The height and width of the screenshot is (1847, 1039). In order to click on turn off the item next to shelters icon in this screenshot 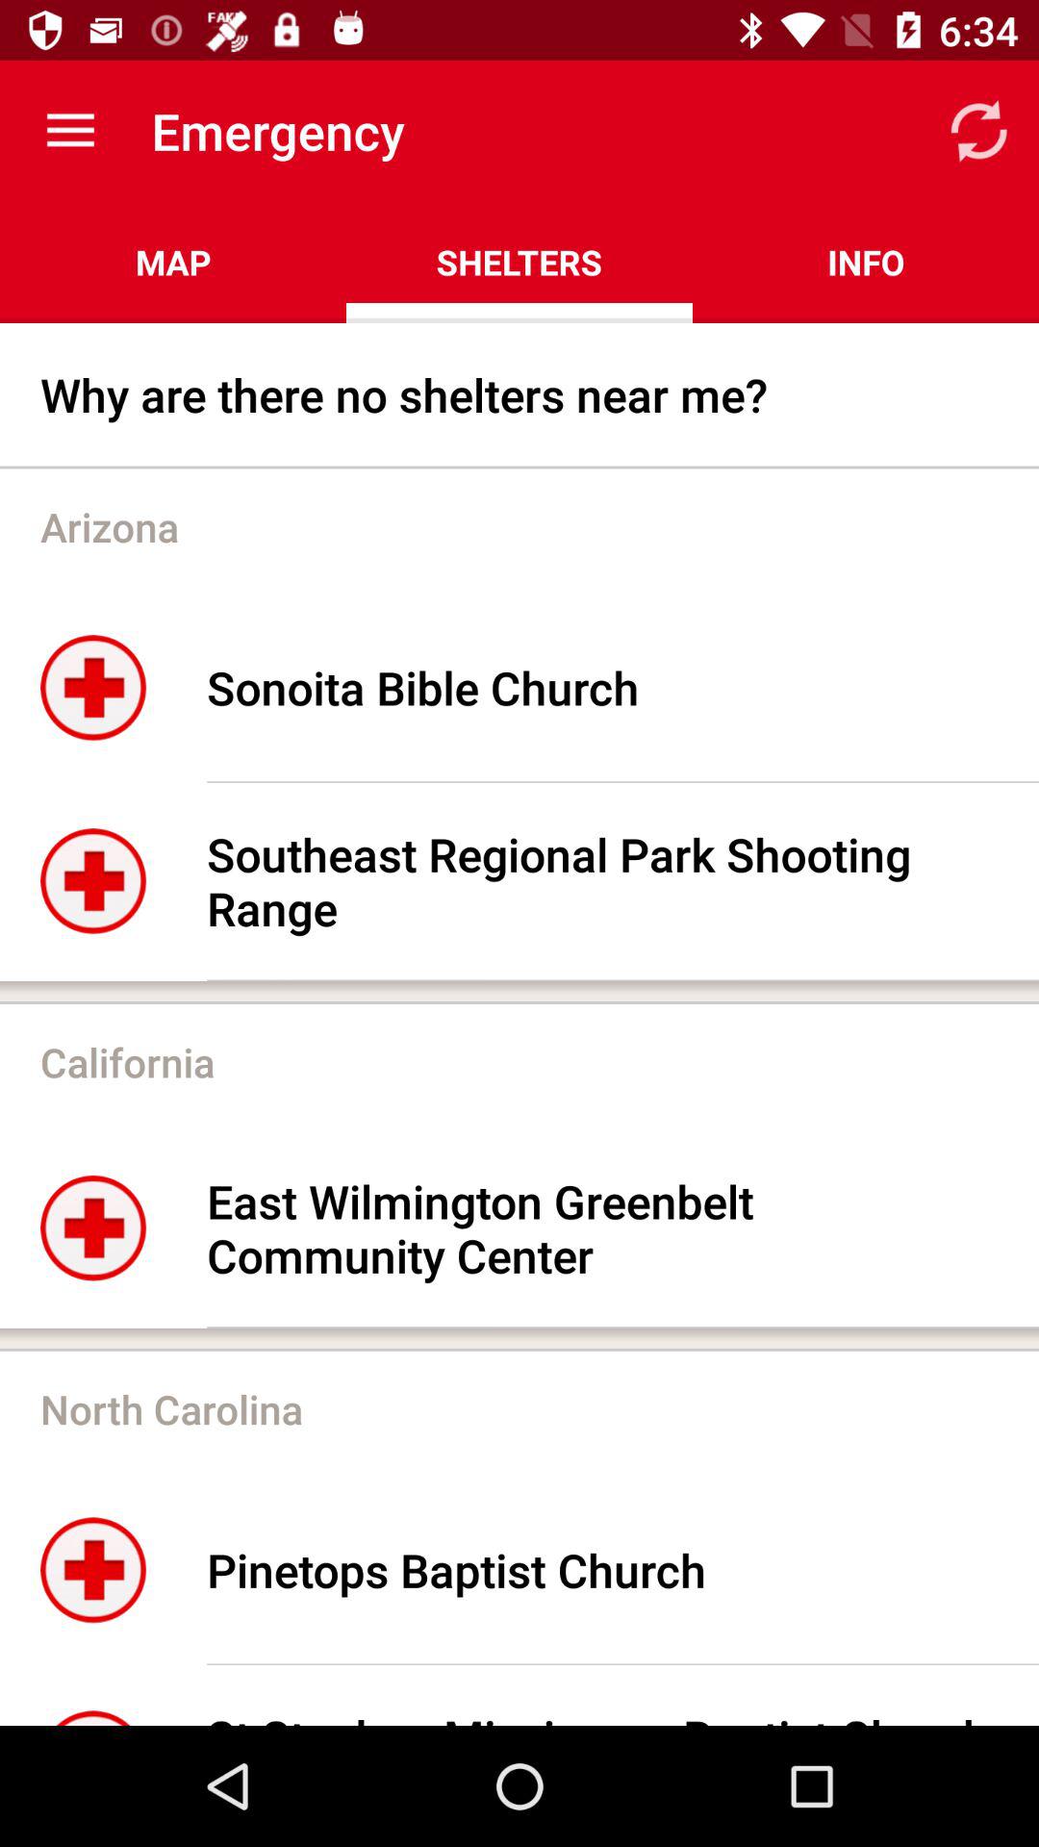, I will do `click(173, 262)`.